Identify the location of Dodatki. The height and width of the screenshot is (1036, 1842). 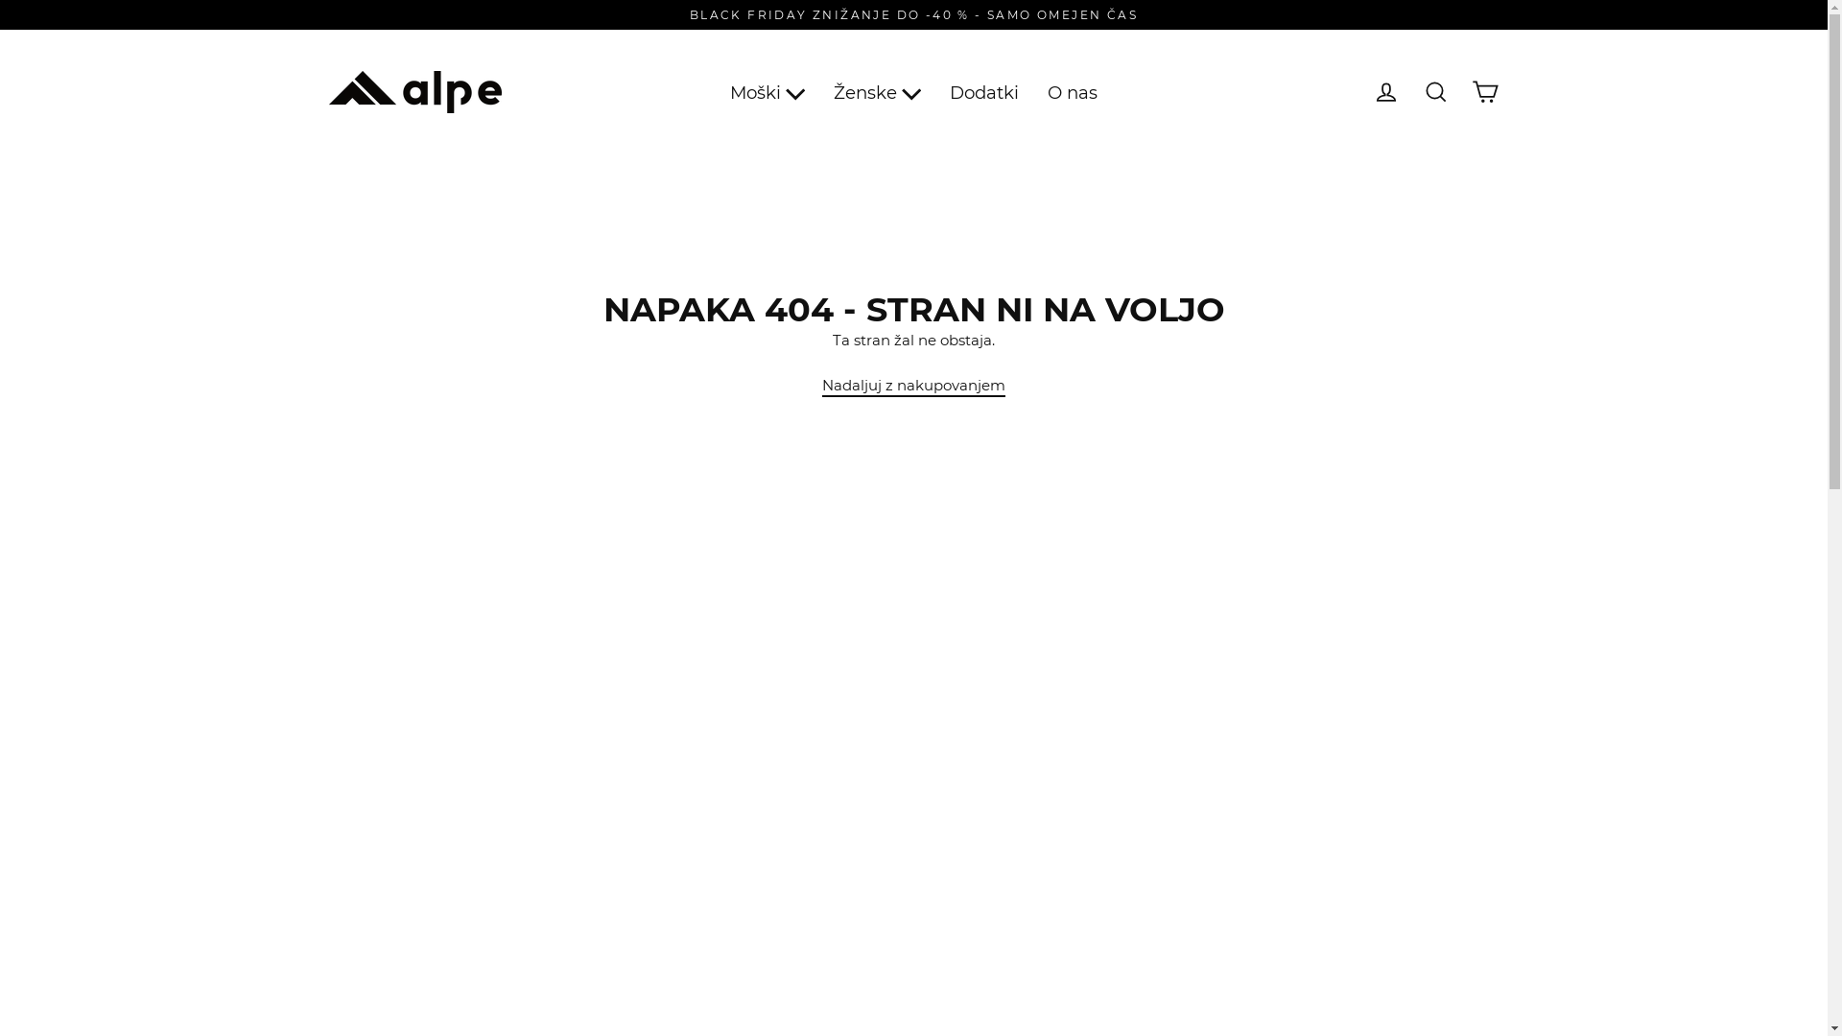
(984, 92).